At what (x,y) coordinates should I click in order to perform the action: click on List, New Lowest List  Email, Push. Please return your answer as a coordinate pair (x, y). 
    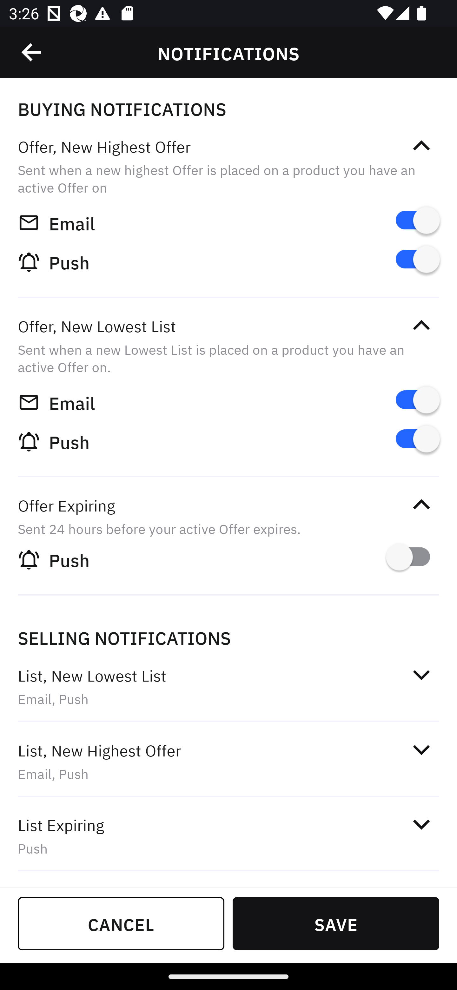
    Looking at the image, I should click on (228, 686).